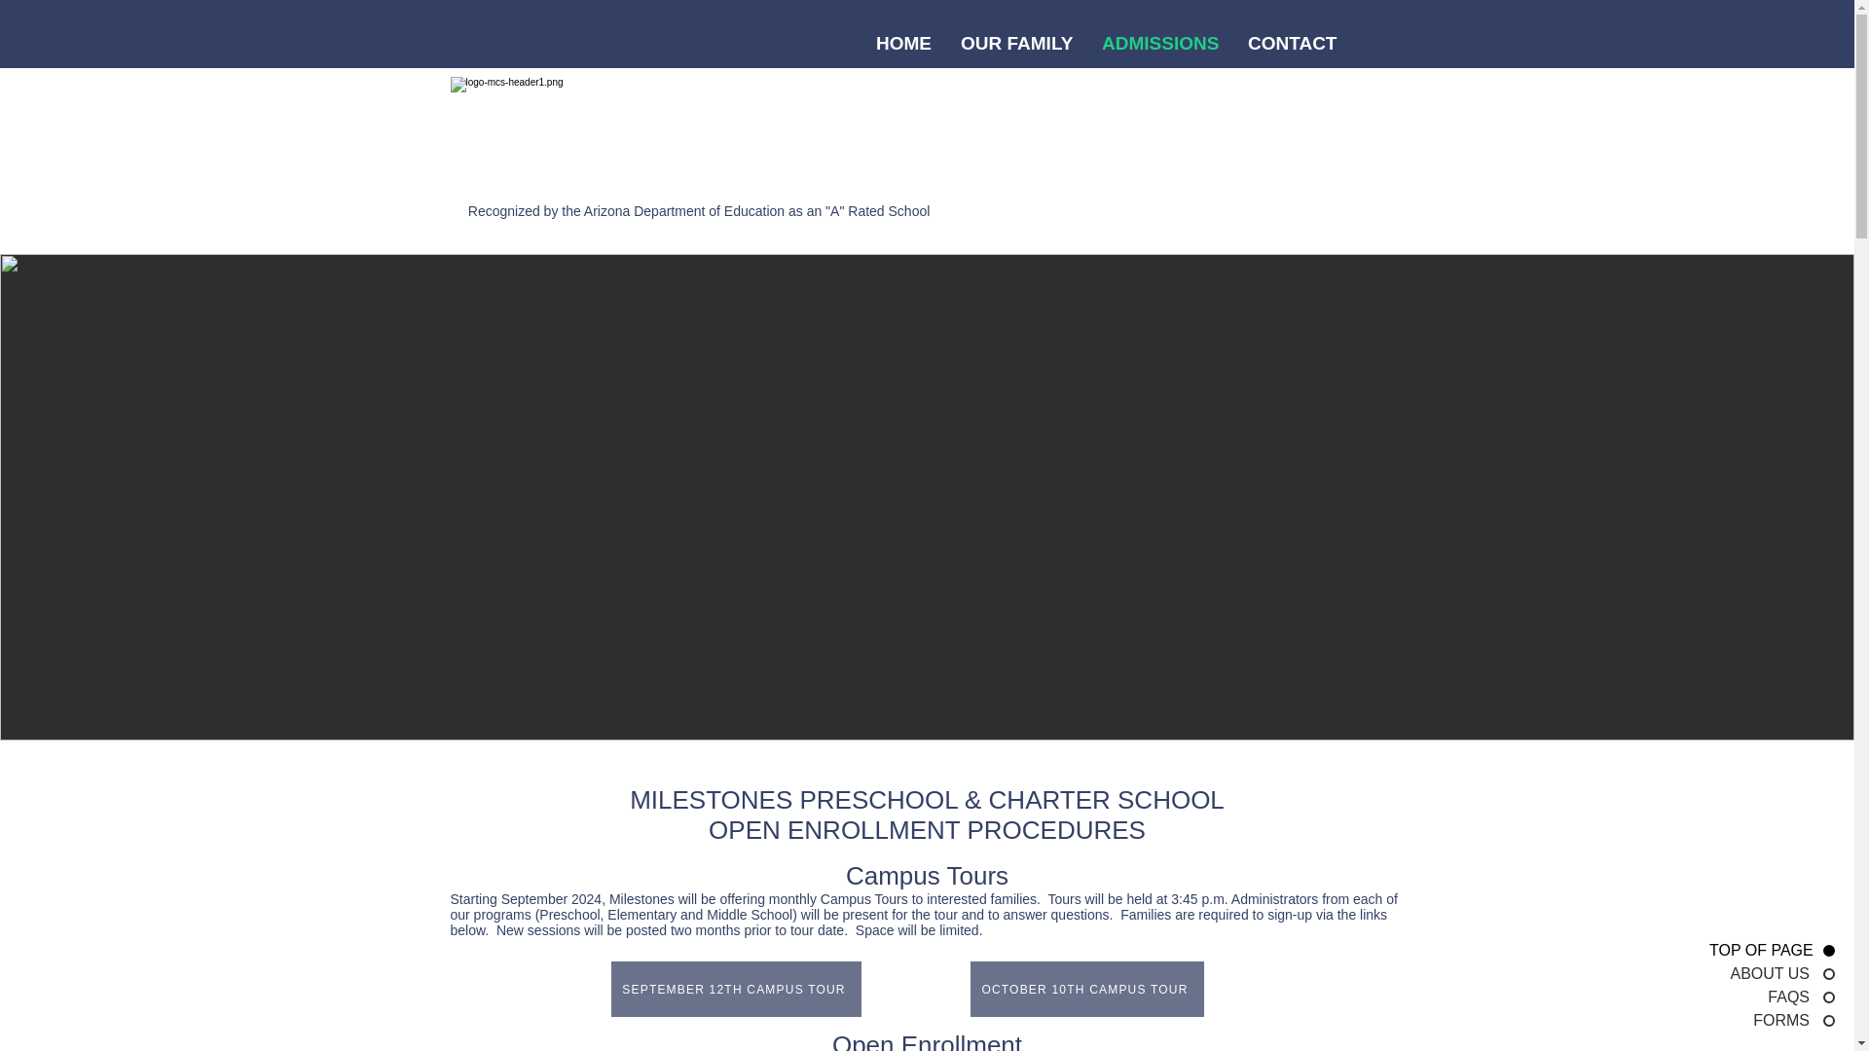 The width and height of the screenshot is (1869, 1051). I want to click on ADMISSIONS, so click(1160, 43).